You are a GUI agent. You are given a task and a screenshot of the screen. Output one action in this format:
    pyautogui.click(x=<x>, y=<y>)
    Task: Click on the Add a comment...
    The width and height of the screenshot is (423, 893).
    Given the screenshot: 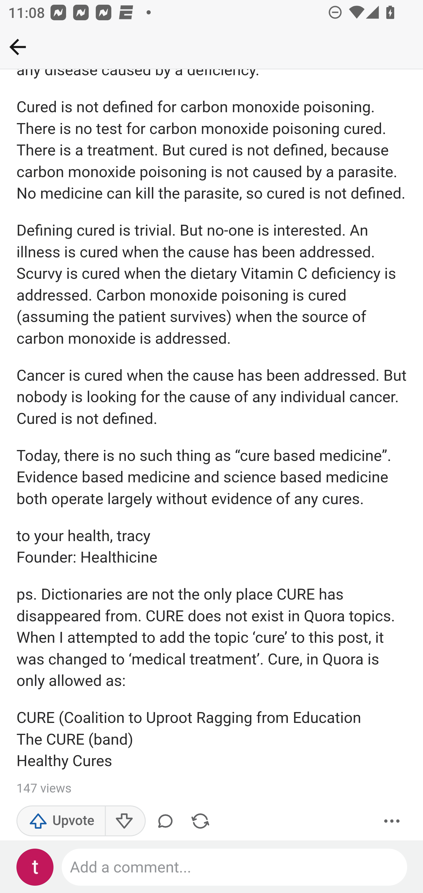 What is the action you would take?
    pyautogui.click(x=235, y=867)
    